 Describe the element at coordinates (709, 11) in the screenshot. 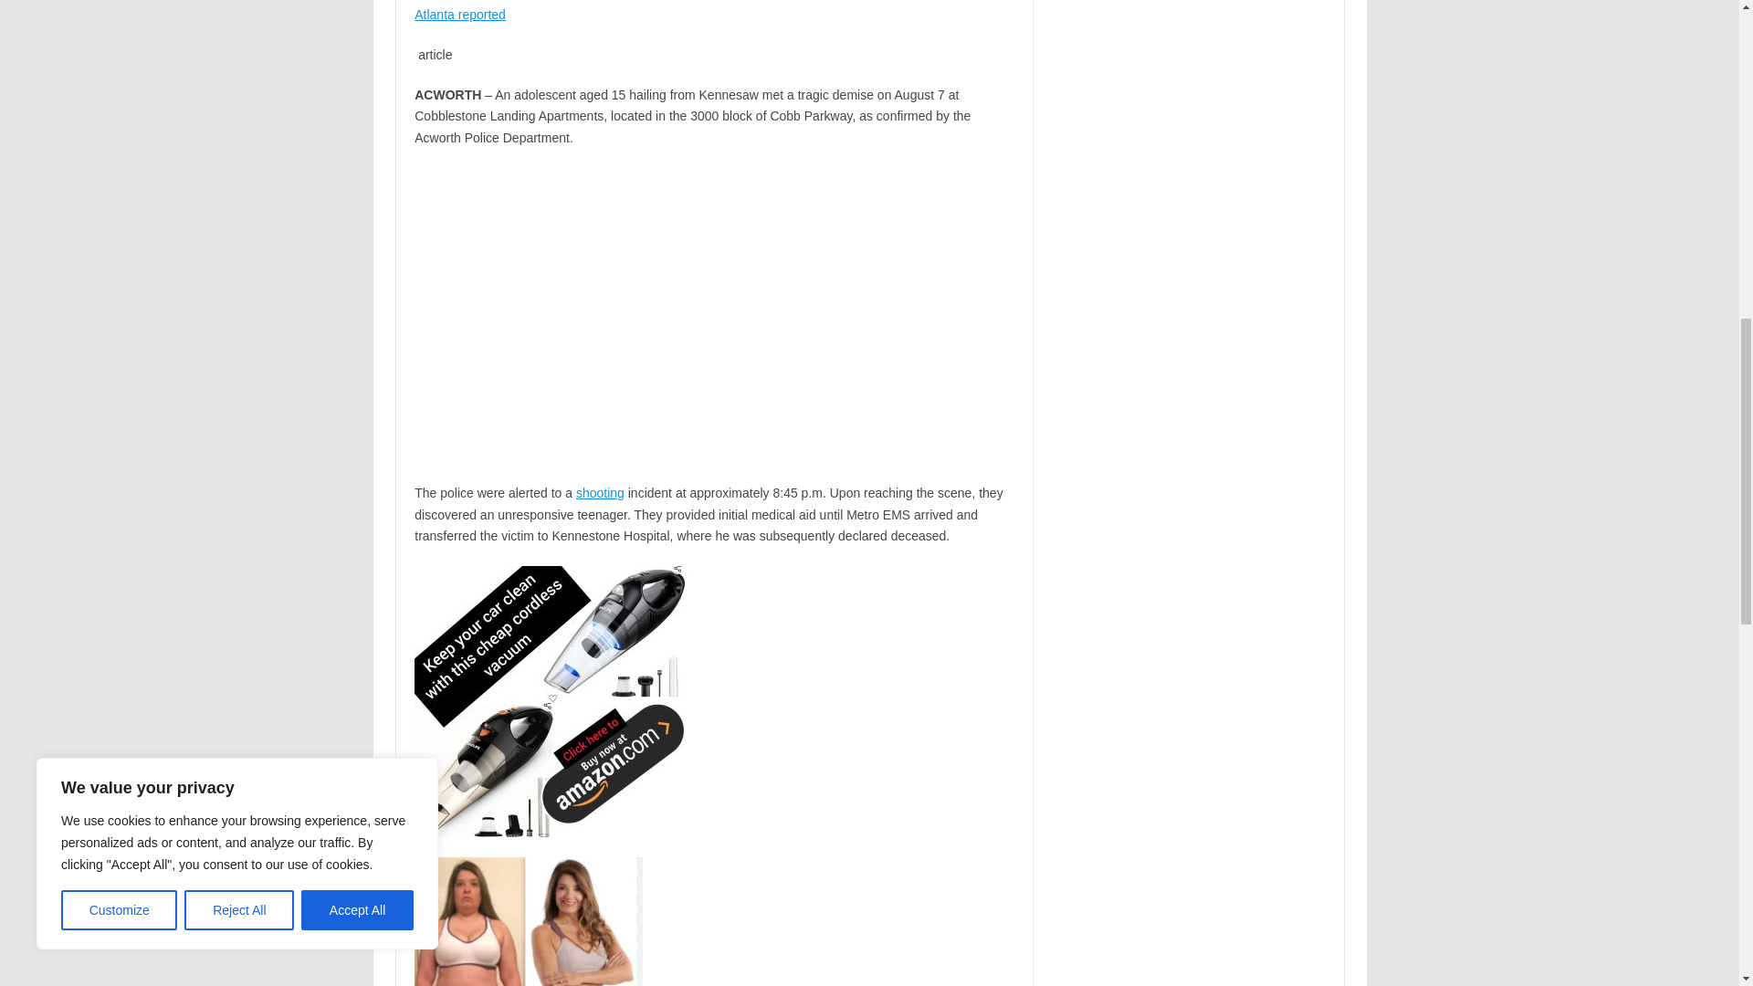

I see `FOX 5 Atlanta reported` at that location.